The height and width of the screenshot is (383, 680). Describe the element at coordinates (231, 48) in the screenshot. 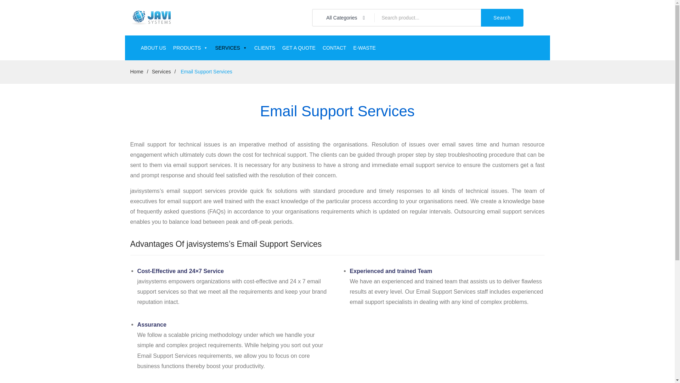

I see `SERVICES` at that location.